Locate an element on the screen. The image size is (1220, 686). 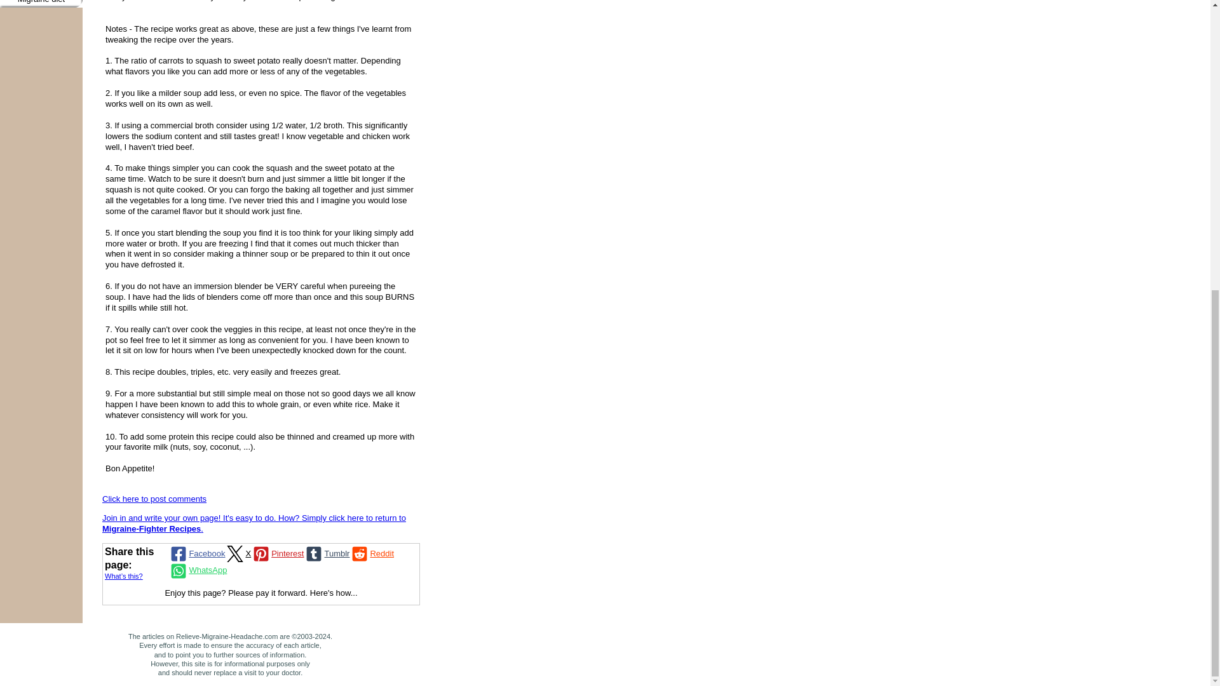
X is located at coordinates (238, 554).